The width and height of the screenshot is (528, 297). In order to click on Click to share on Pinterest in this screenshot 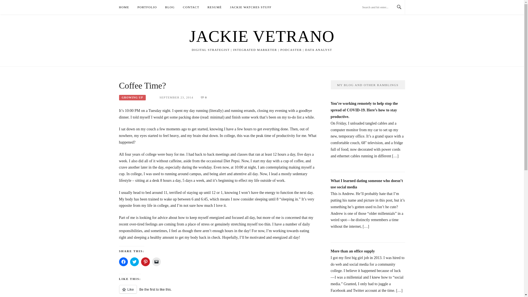, I will do `click(145, 262)`.